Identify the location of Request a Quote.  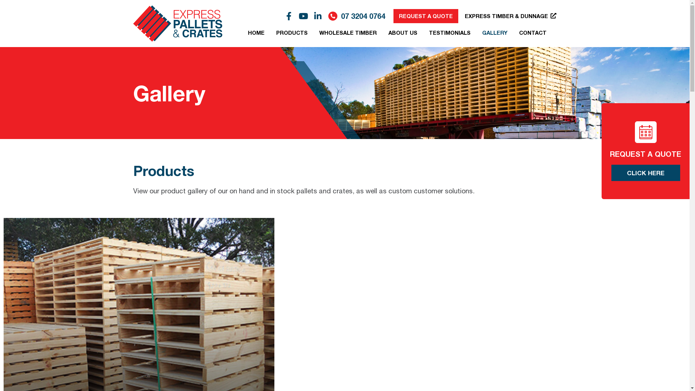
(345, 296).